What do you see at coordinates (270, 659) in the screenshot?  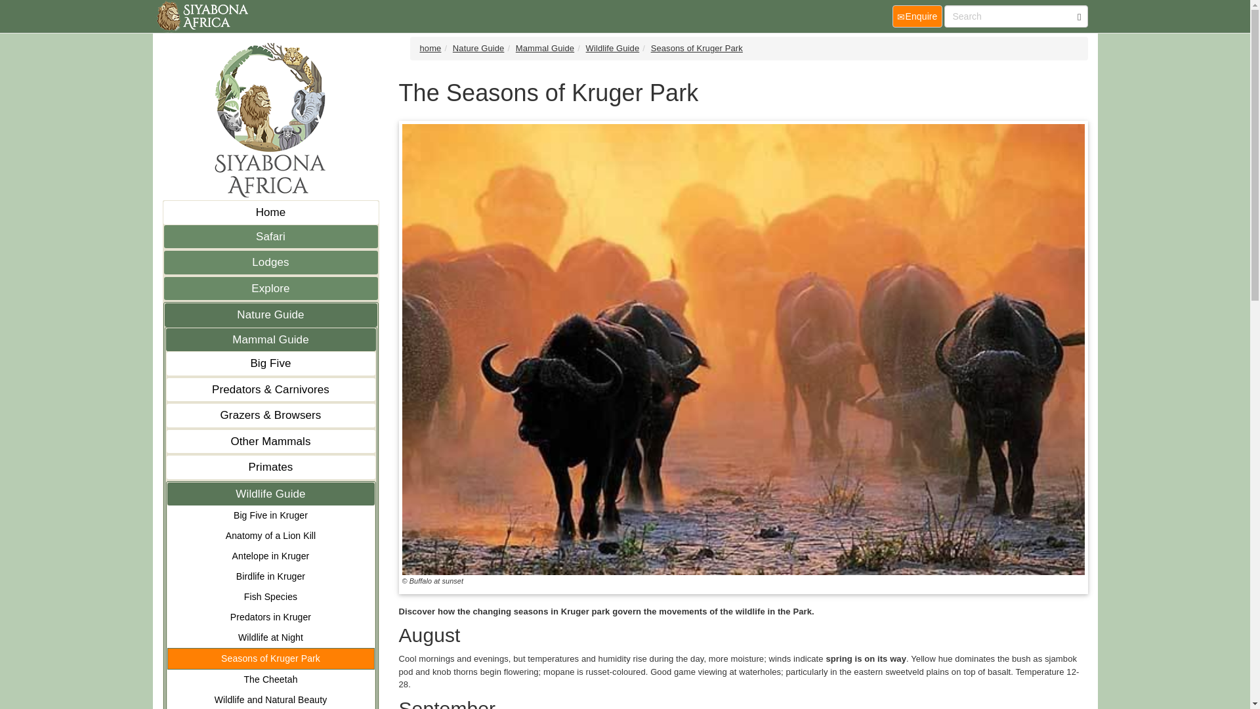 I see `Seasons of Kruger Park` at bounding box center [270, 659].